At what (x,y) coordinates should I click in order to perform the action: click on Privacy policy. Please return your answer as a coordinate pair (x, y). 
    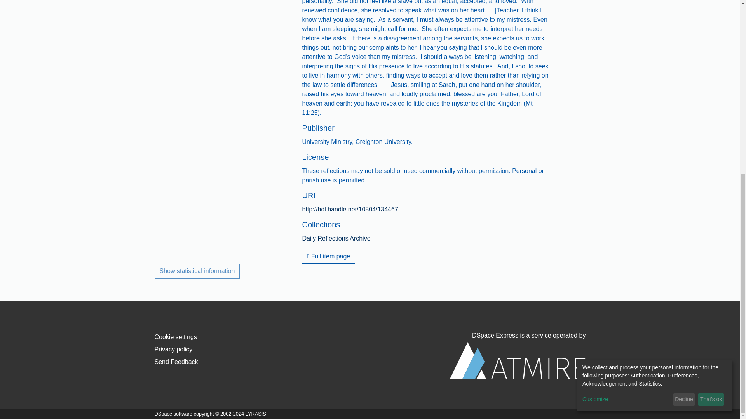
    Looking at the image, I should click on (173, 349).